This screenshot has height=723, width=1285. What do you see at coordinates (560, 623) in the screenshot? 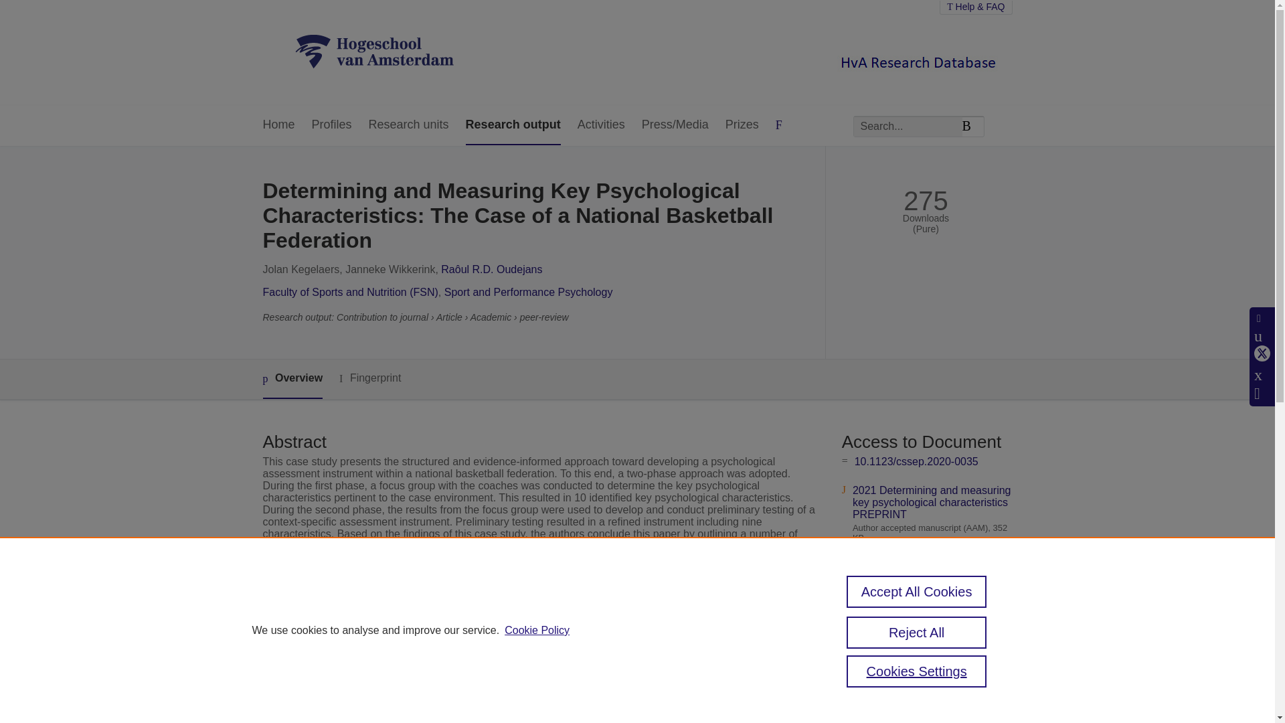
I see `Case Studies in Sport and Exercise Psychology` at bounding box center [560, 623].